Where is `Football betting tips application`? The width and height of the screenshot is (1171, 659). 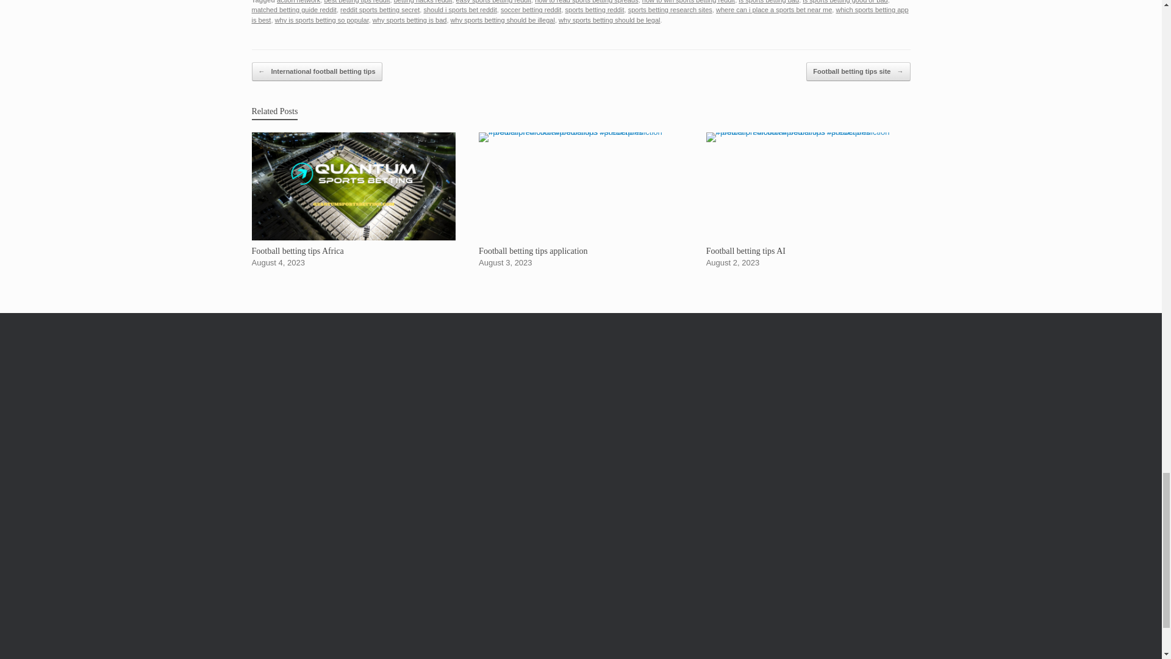 Football betting tips application is located at coordinates (581, 200).